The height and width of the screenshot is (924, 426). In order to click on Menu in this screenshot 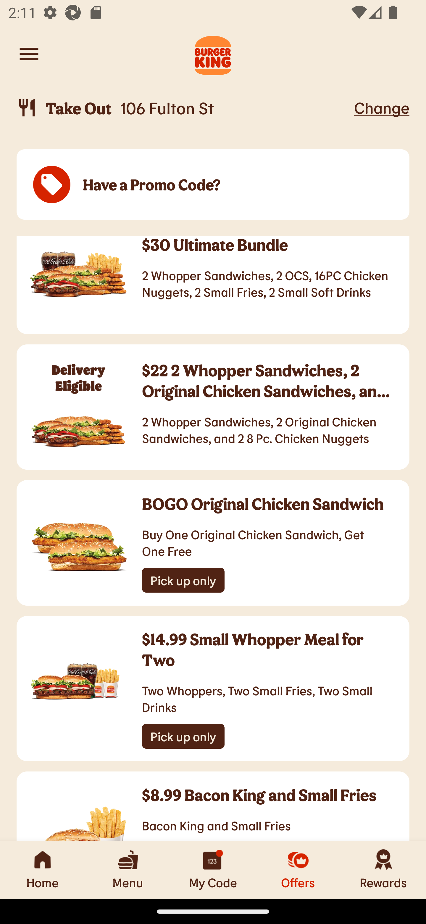, I will do `click(128, 870)`.